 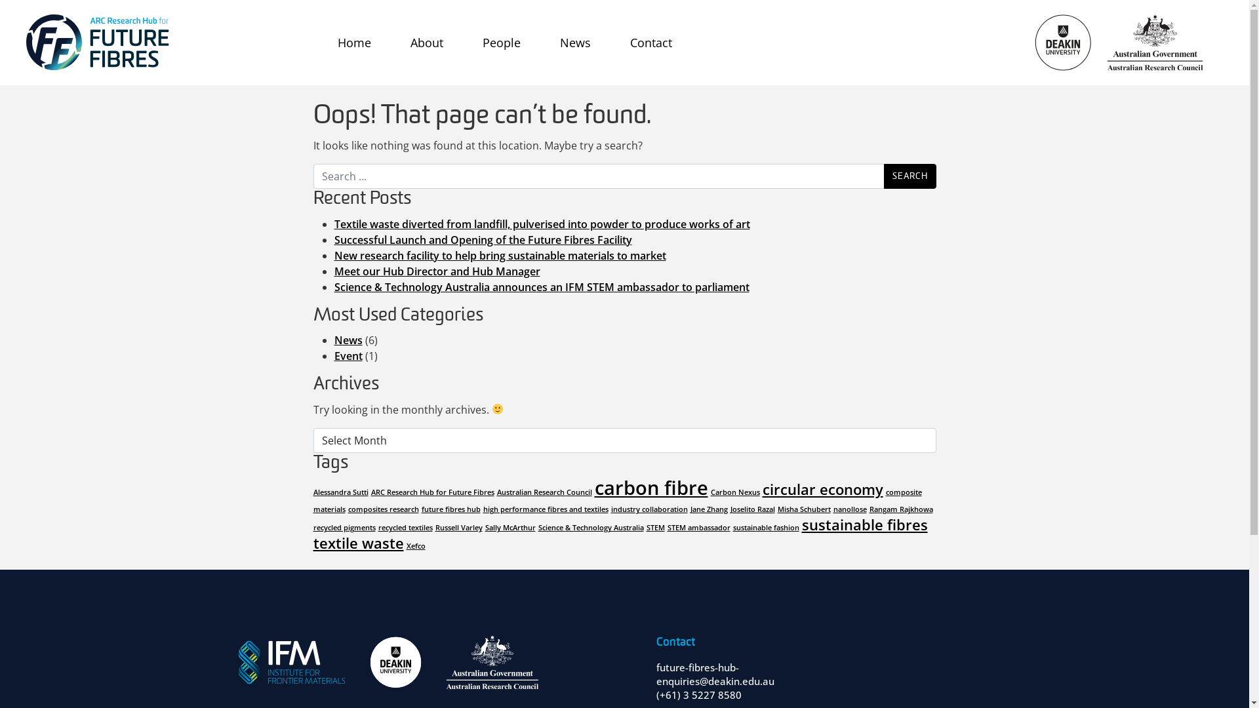 What do you see at coordinates (850, 509) in the screenshot?
I see `nanollose` at bounding box center [850, 509].